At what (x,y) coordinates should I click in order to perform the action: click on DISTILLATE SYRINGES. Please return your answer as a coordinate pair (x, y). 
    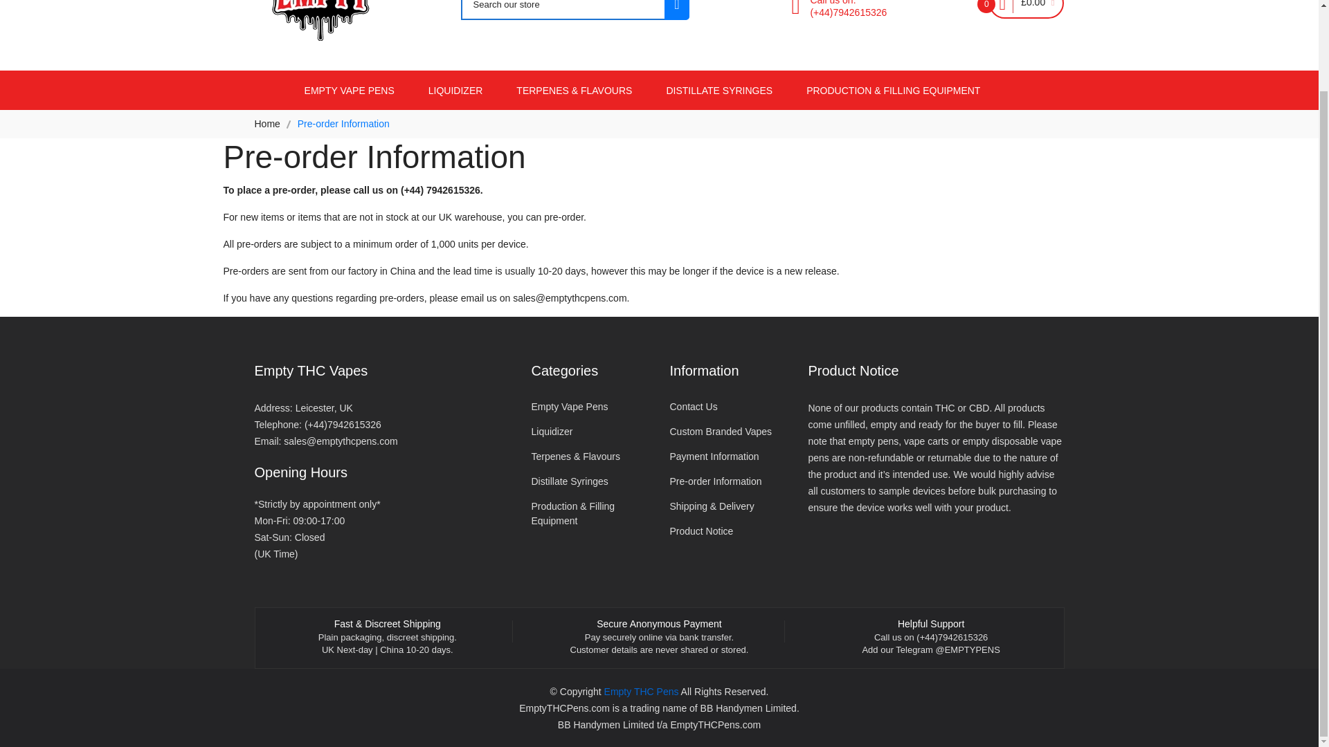
    Looking at the image, I should click on (718, 90).